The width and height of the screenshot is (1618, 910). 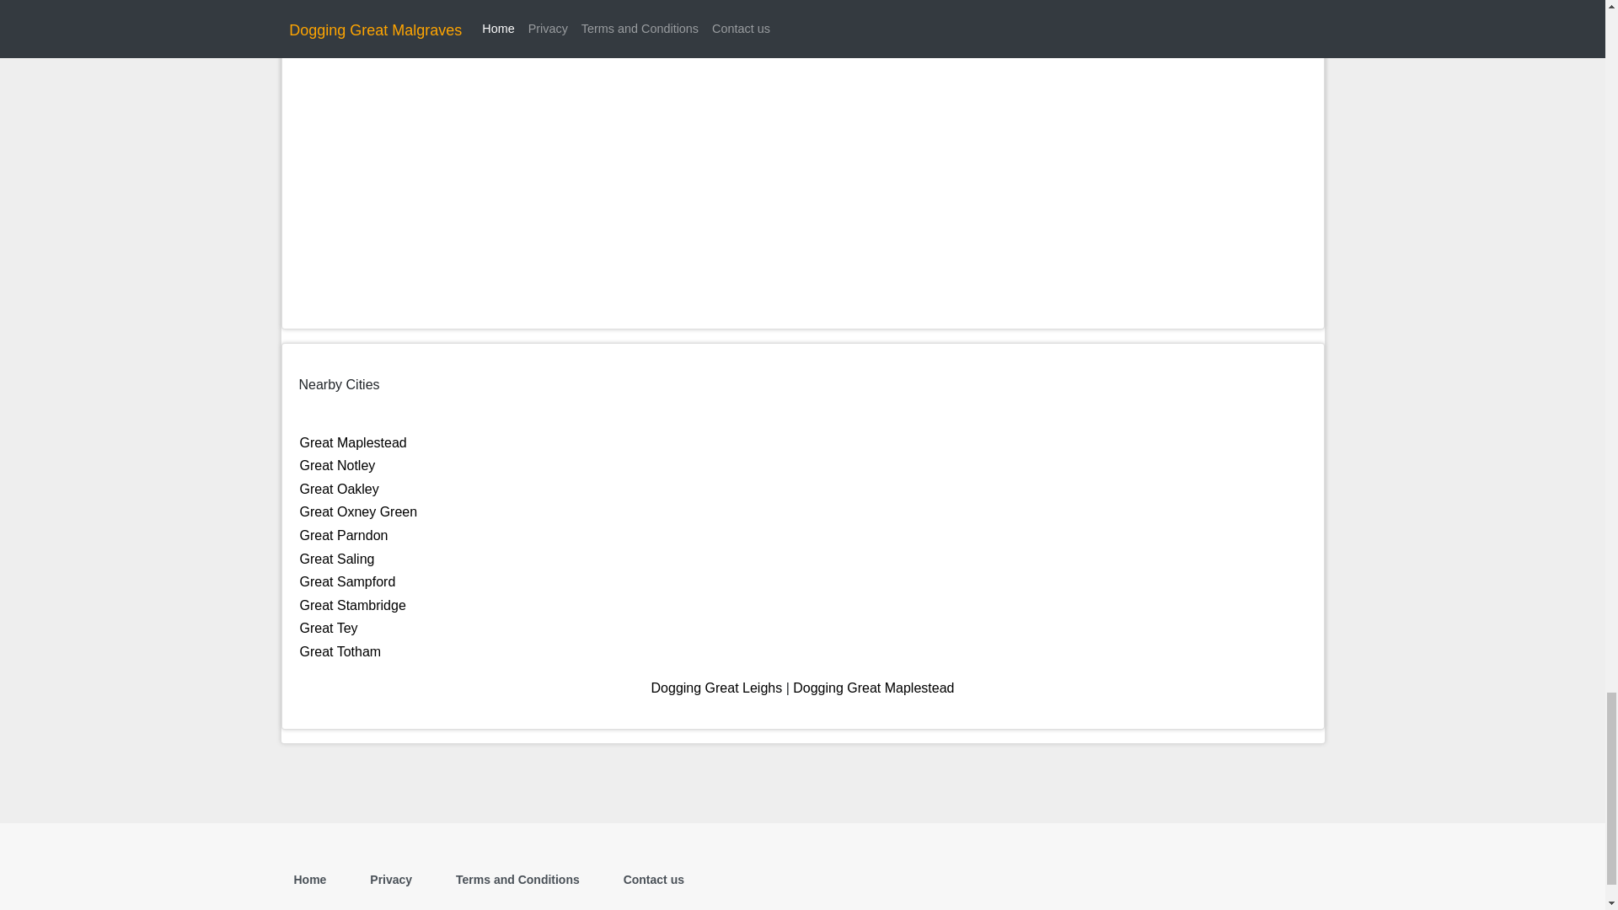 I want to click on Great Tey, so click(x=329, y=627).